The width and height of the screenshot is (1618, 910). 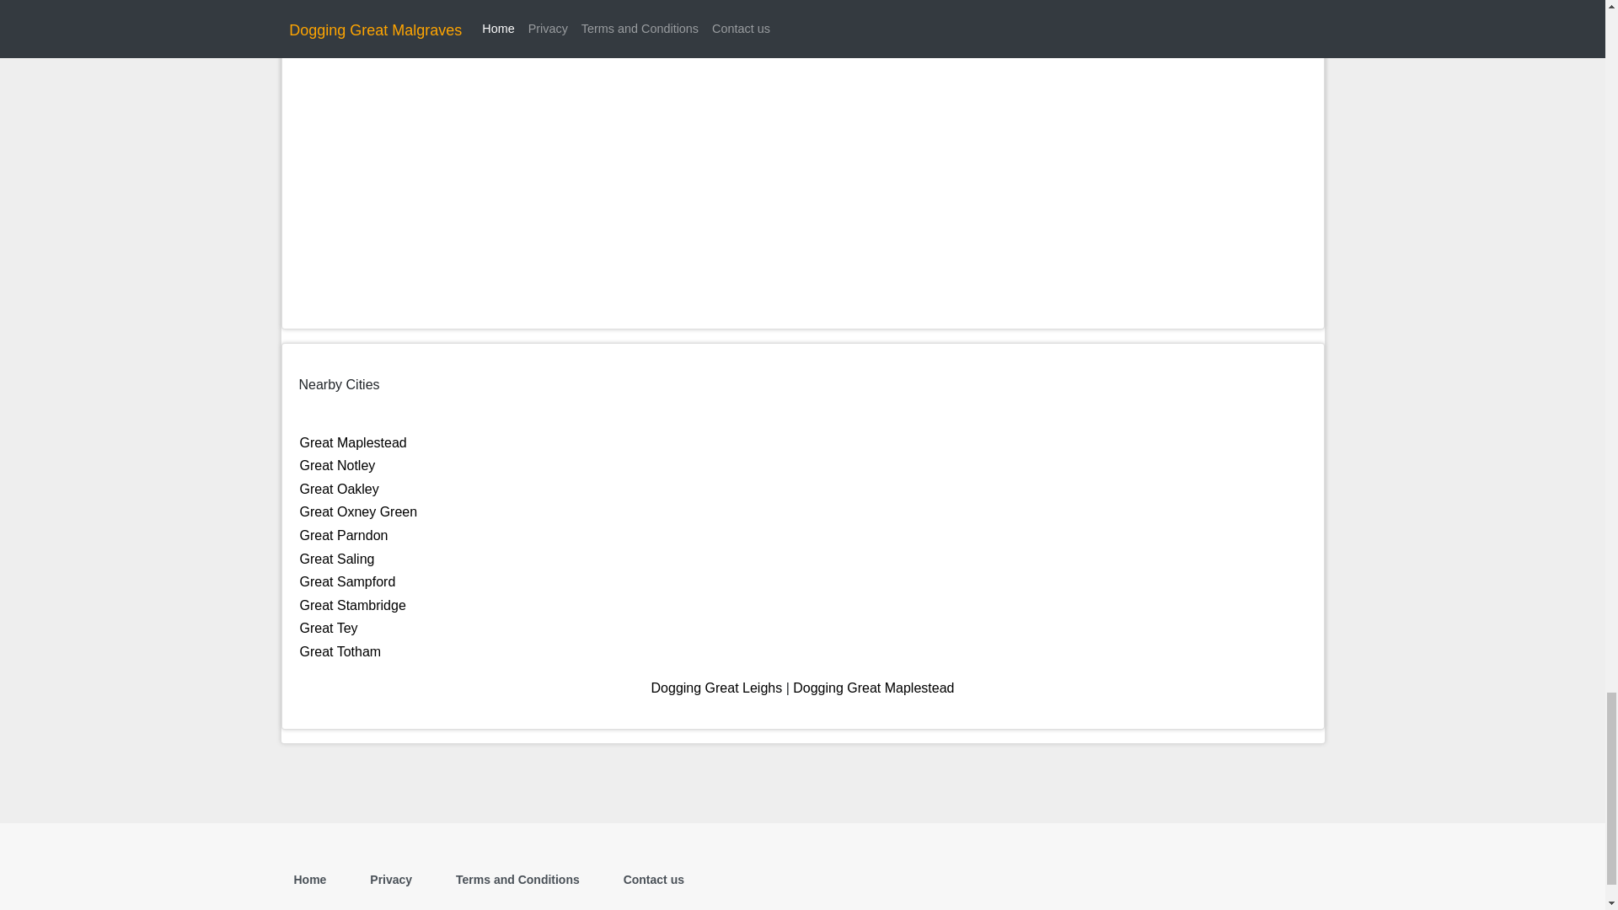 I want to click on Great Tey, so click(x=329, y=627).